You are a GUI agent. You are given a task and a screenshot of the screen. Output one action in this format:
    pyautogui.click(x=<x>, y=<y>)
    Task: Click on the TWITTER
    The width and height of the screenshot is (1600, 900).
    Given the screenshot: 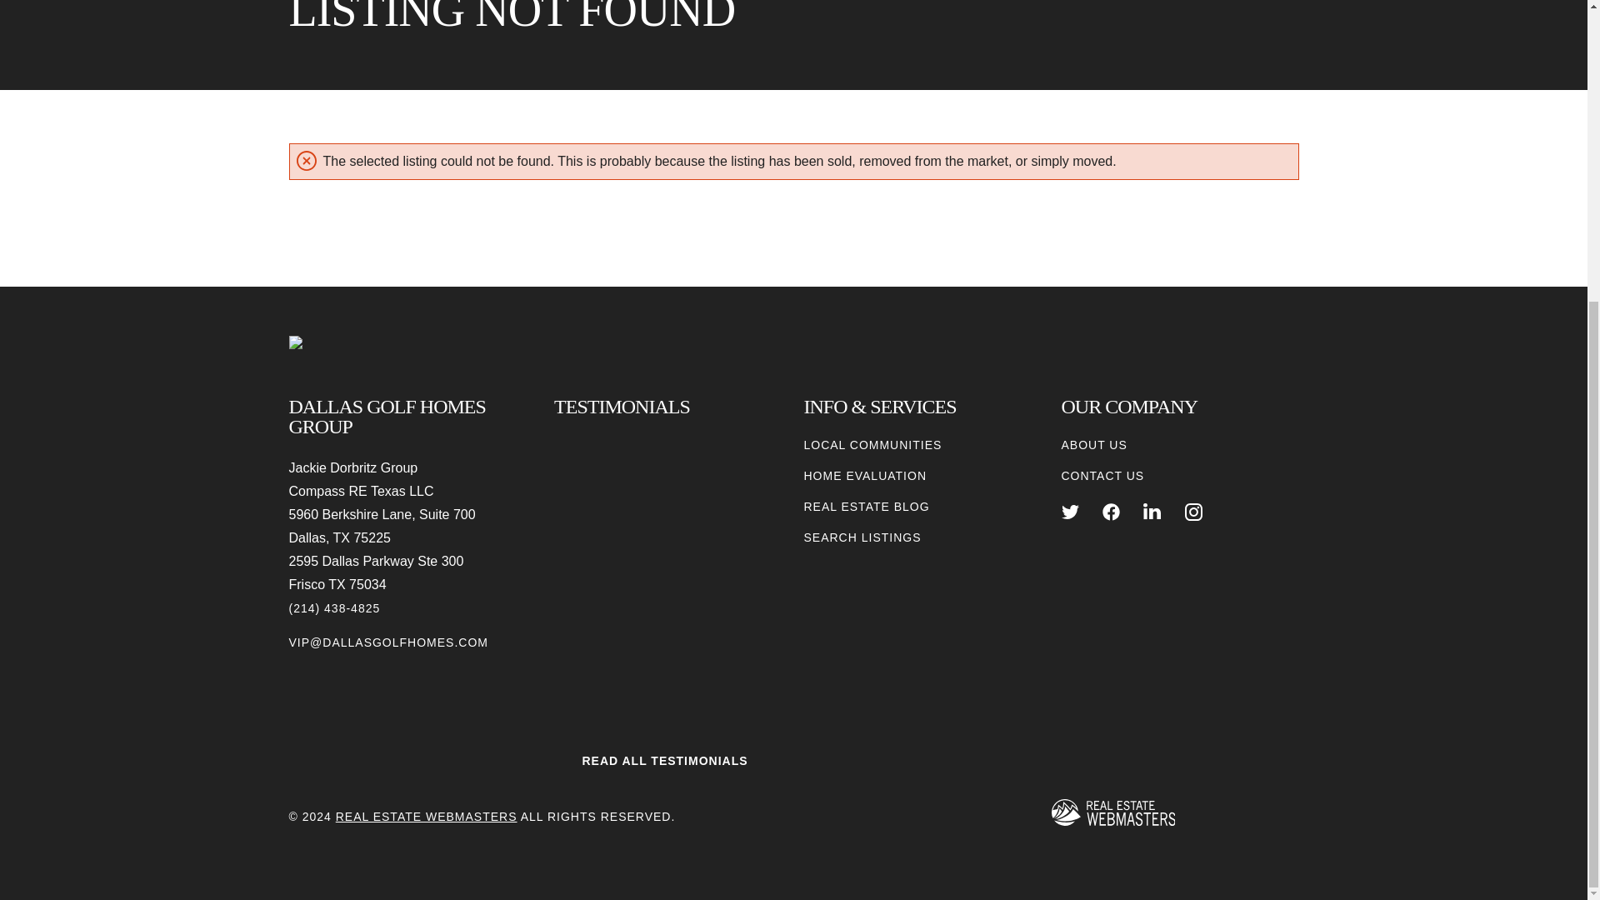 What is the action you would take?
    pyautogui.click(x=1070, y=512)
    